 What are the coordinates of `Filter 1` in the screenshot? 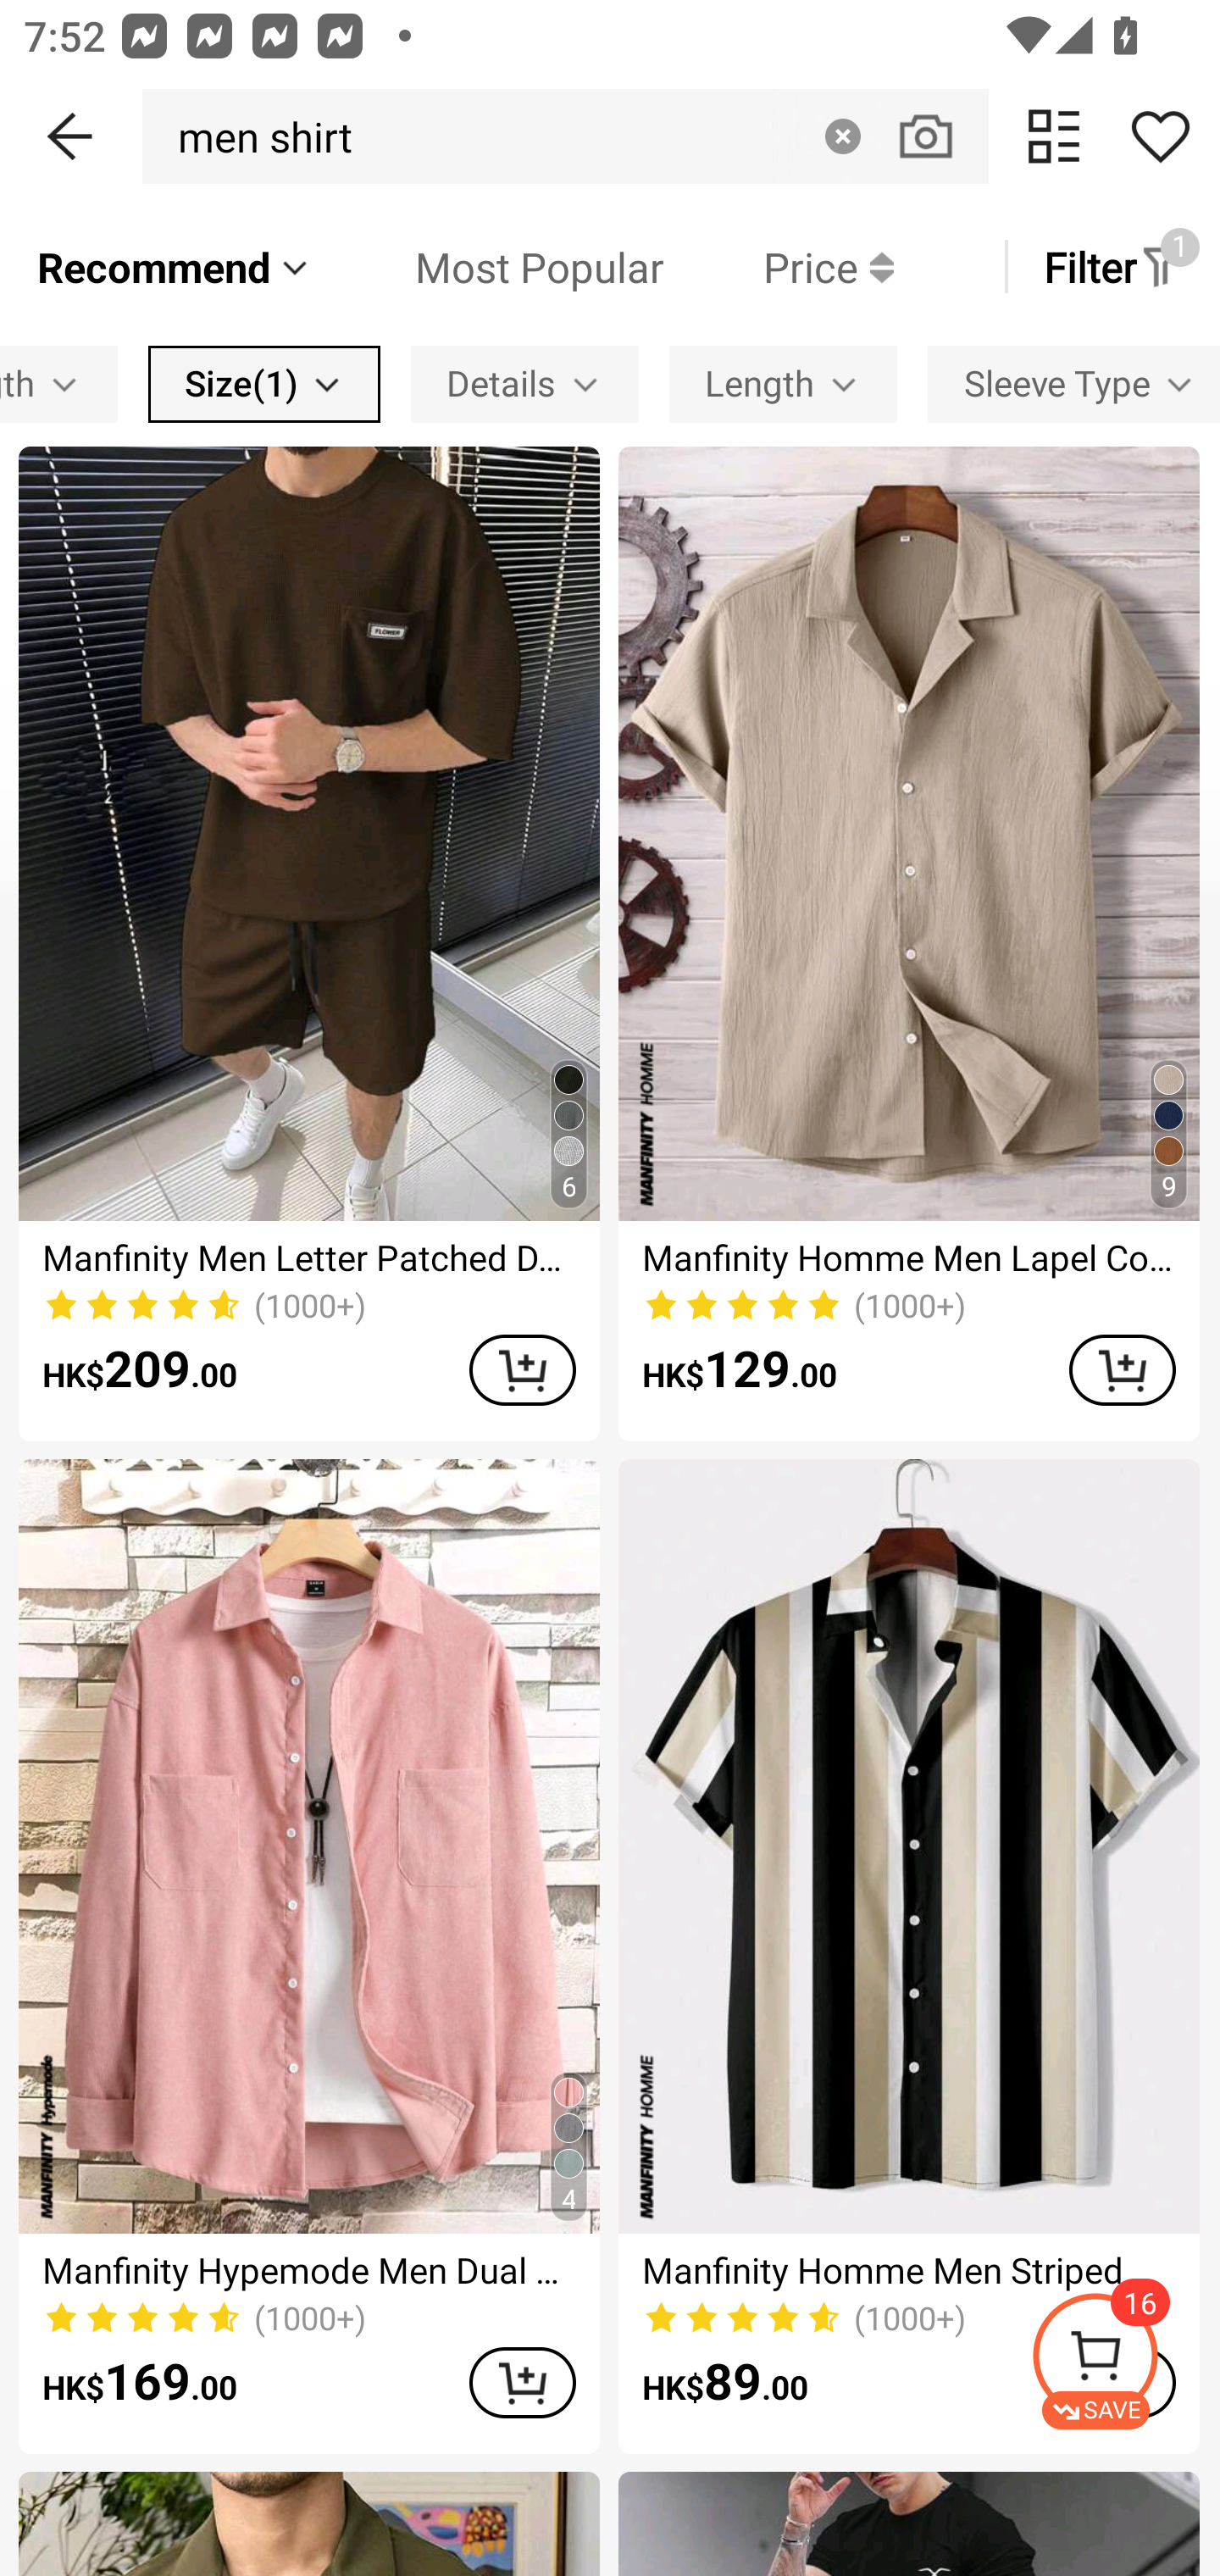 It's located at (1112, 266).